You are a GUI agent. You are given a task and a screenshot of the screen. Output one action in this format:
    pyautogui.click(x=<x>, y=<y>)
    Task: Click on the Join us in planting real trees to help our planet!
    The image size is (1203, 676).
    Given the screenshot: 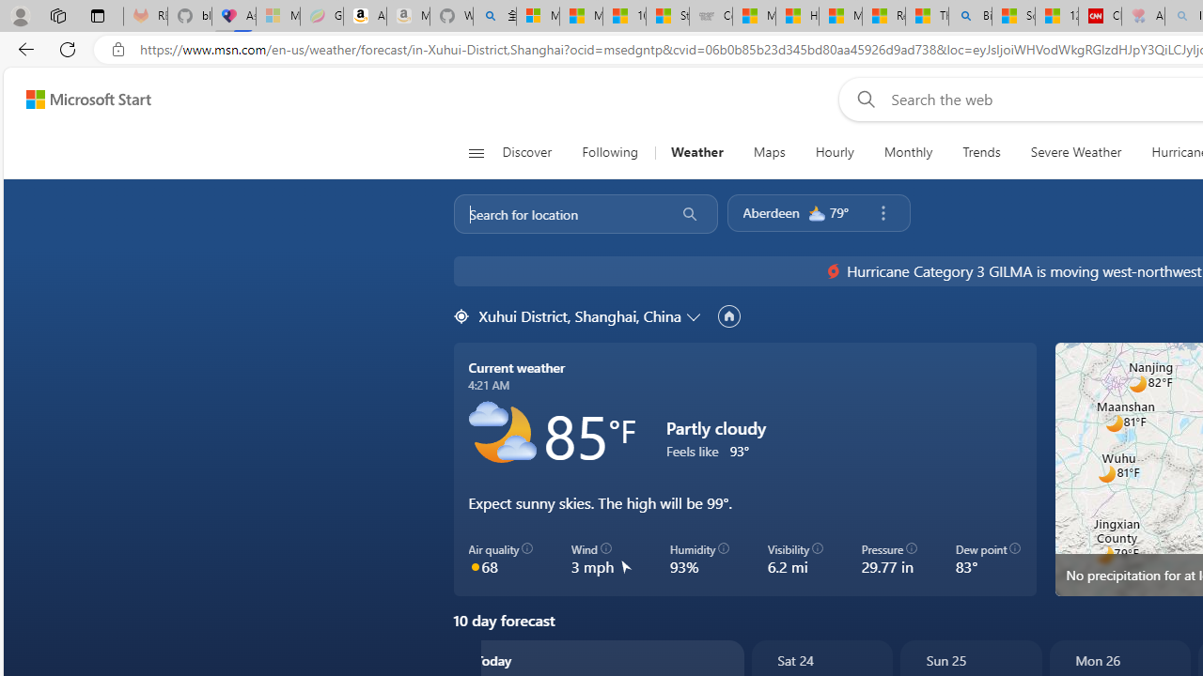 What is the action you would take?
    pyautogui.click(x=38, y=305)
    